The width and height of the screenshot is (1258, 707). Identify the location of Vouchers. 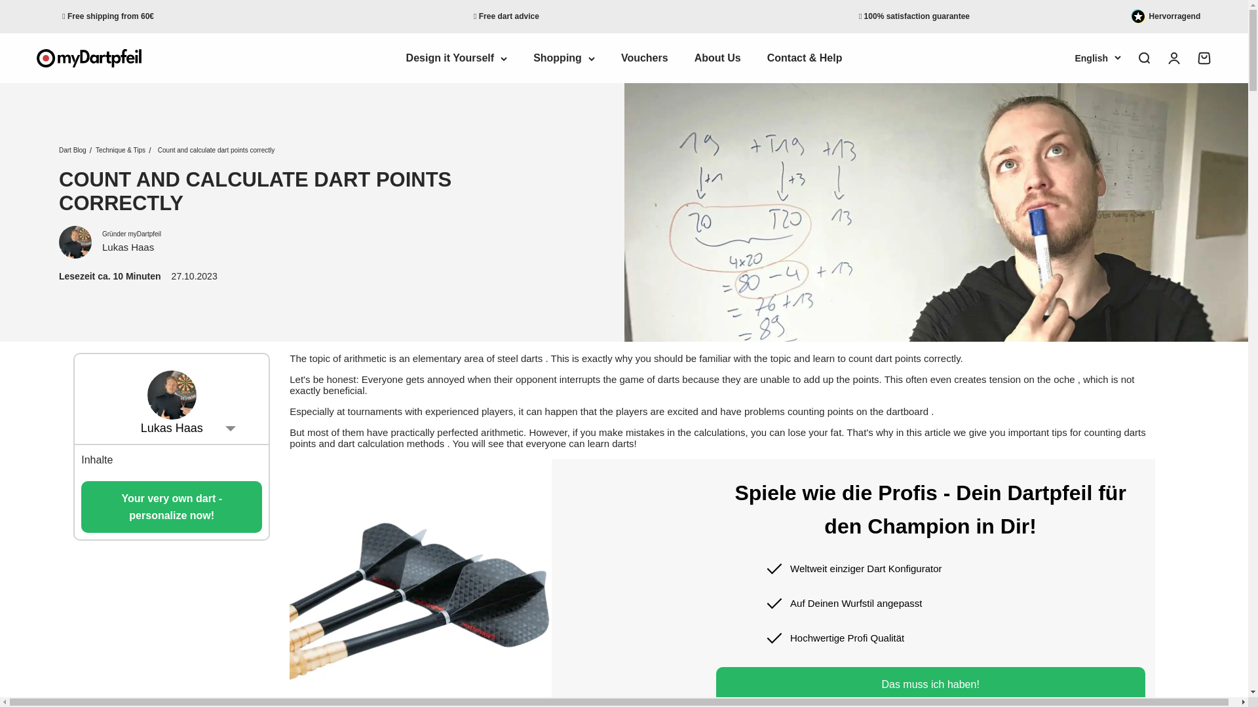
(645, 58).